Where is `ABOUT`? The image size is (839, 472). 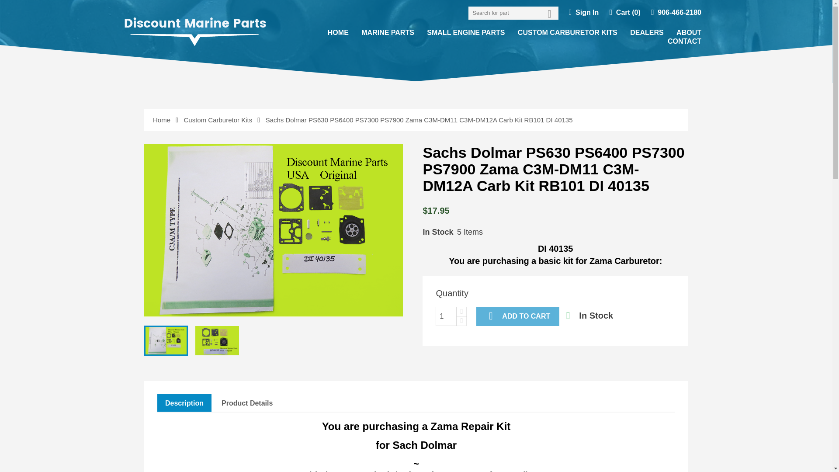 ABOUT is located at coordinates (689, 32).